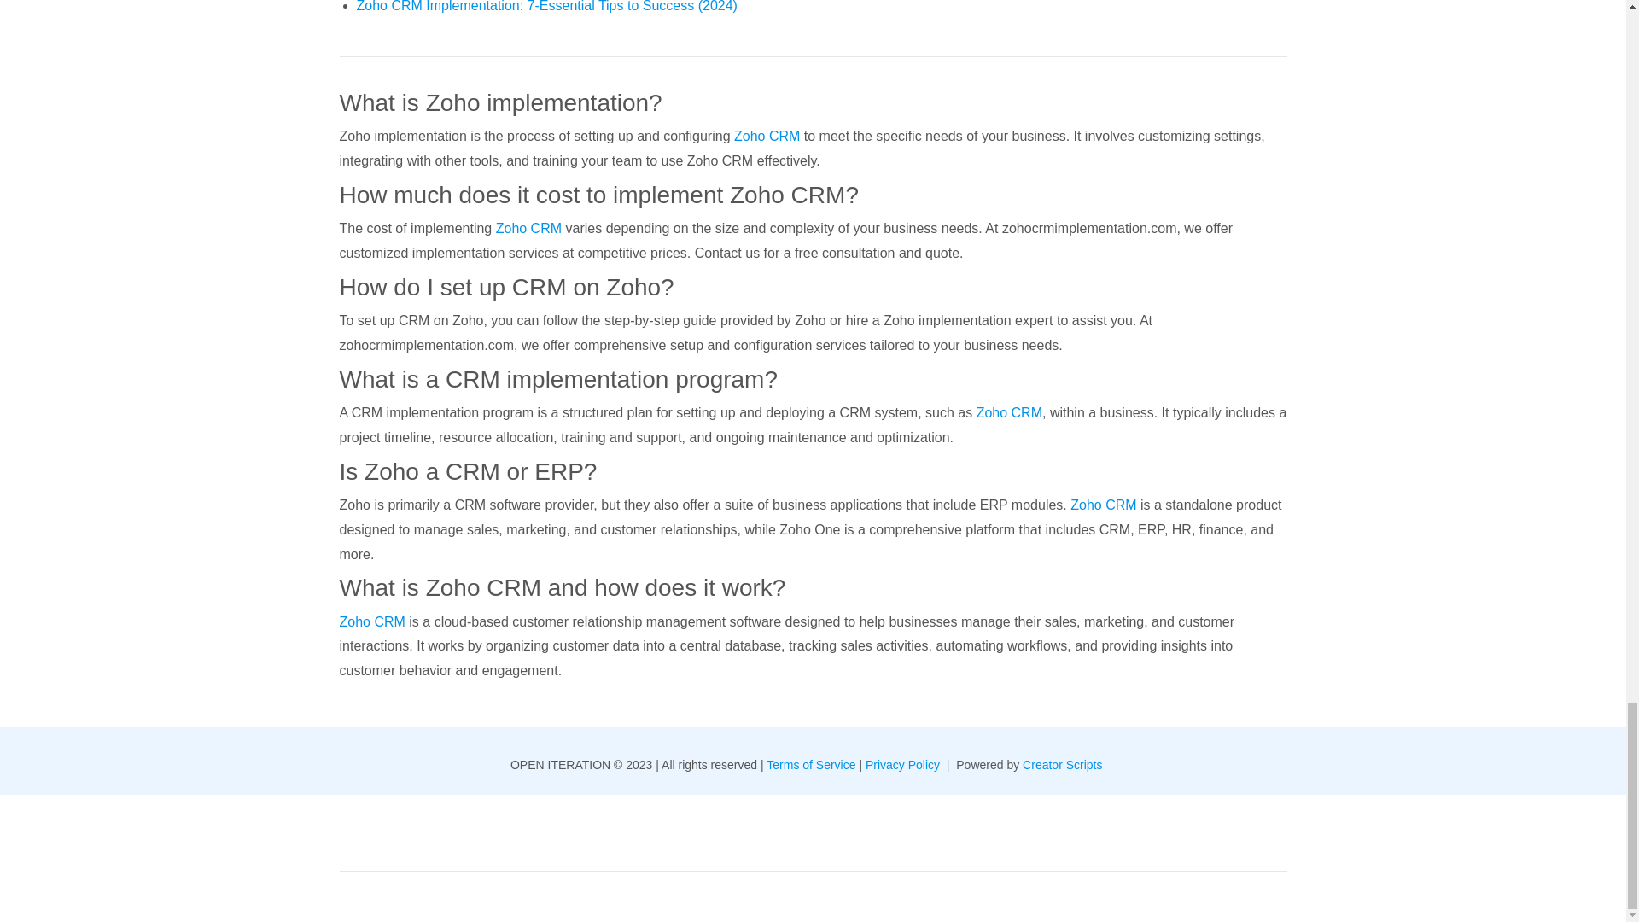 The width and height of the screenshot is (1639, 922). I want to click on Creator Scripts , so click(1064, 764).